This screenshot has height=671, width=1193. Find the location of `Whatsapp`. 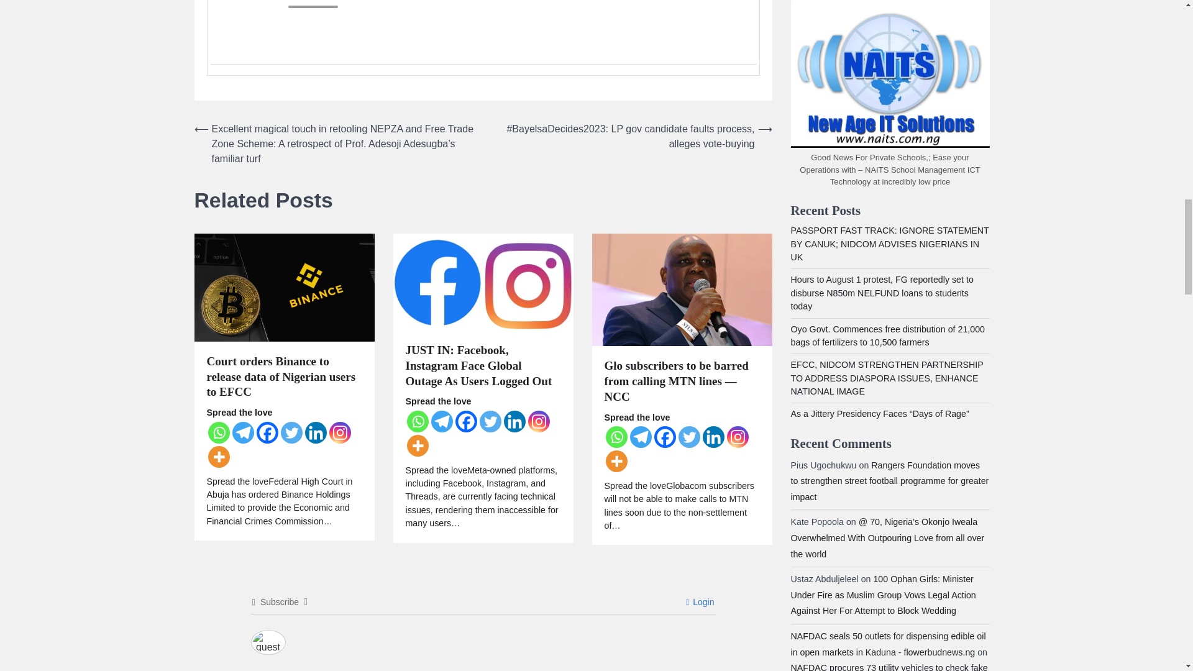

Whatsapp is located at coordinates (218, 432).